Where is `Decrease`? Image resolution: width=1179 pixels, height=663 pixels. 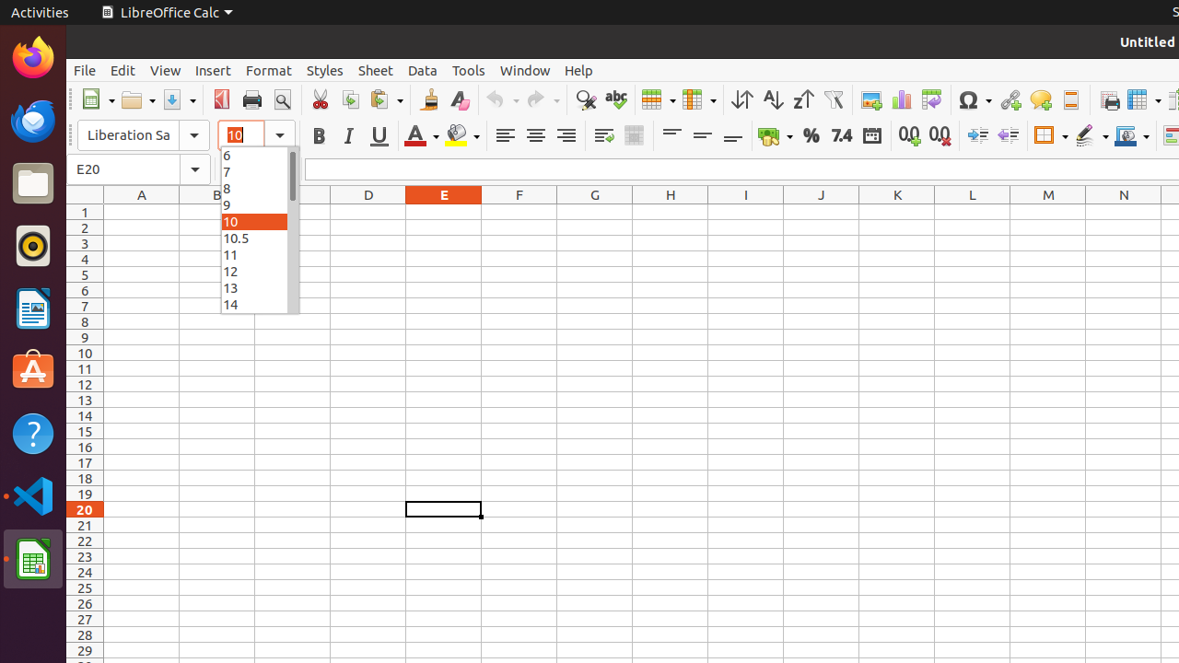
Decrease is located at coordinates (1008, 136).